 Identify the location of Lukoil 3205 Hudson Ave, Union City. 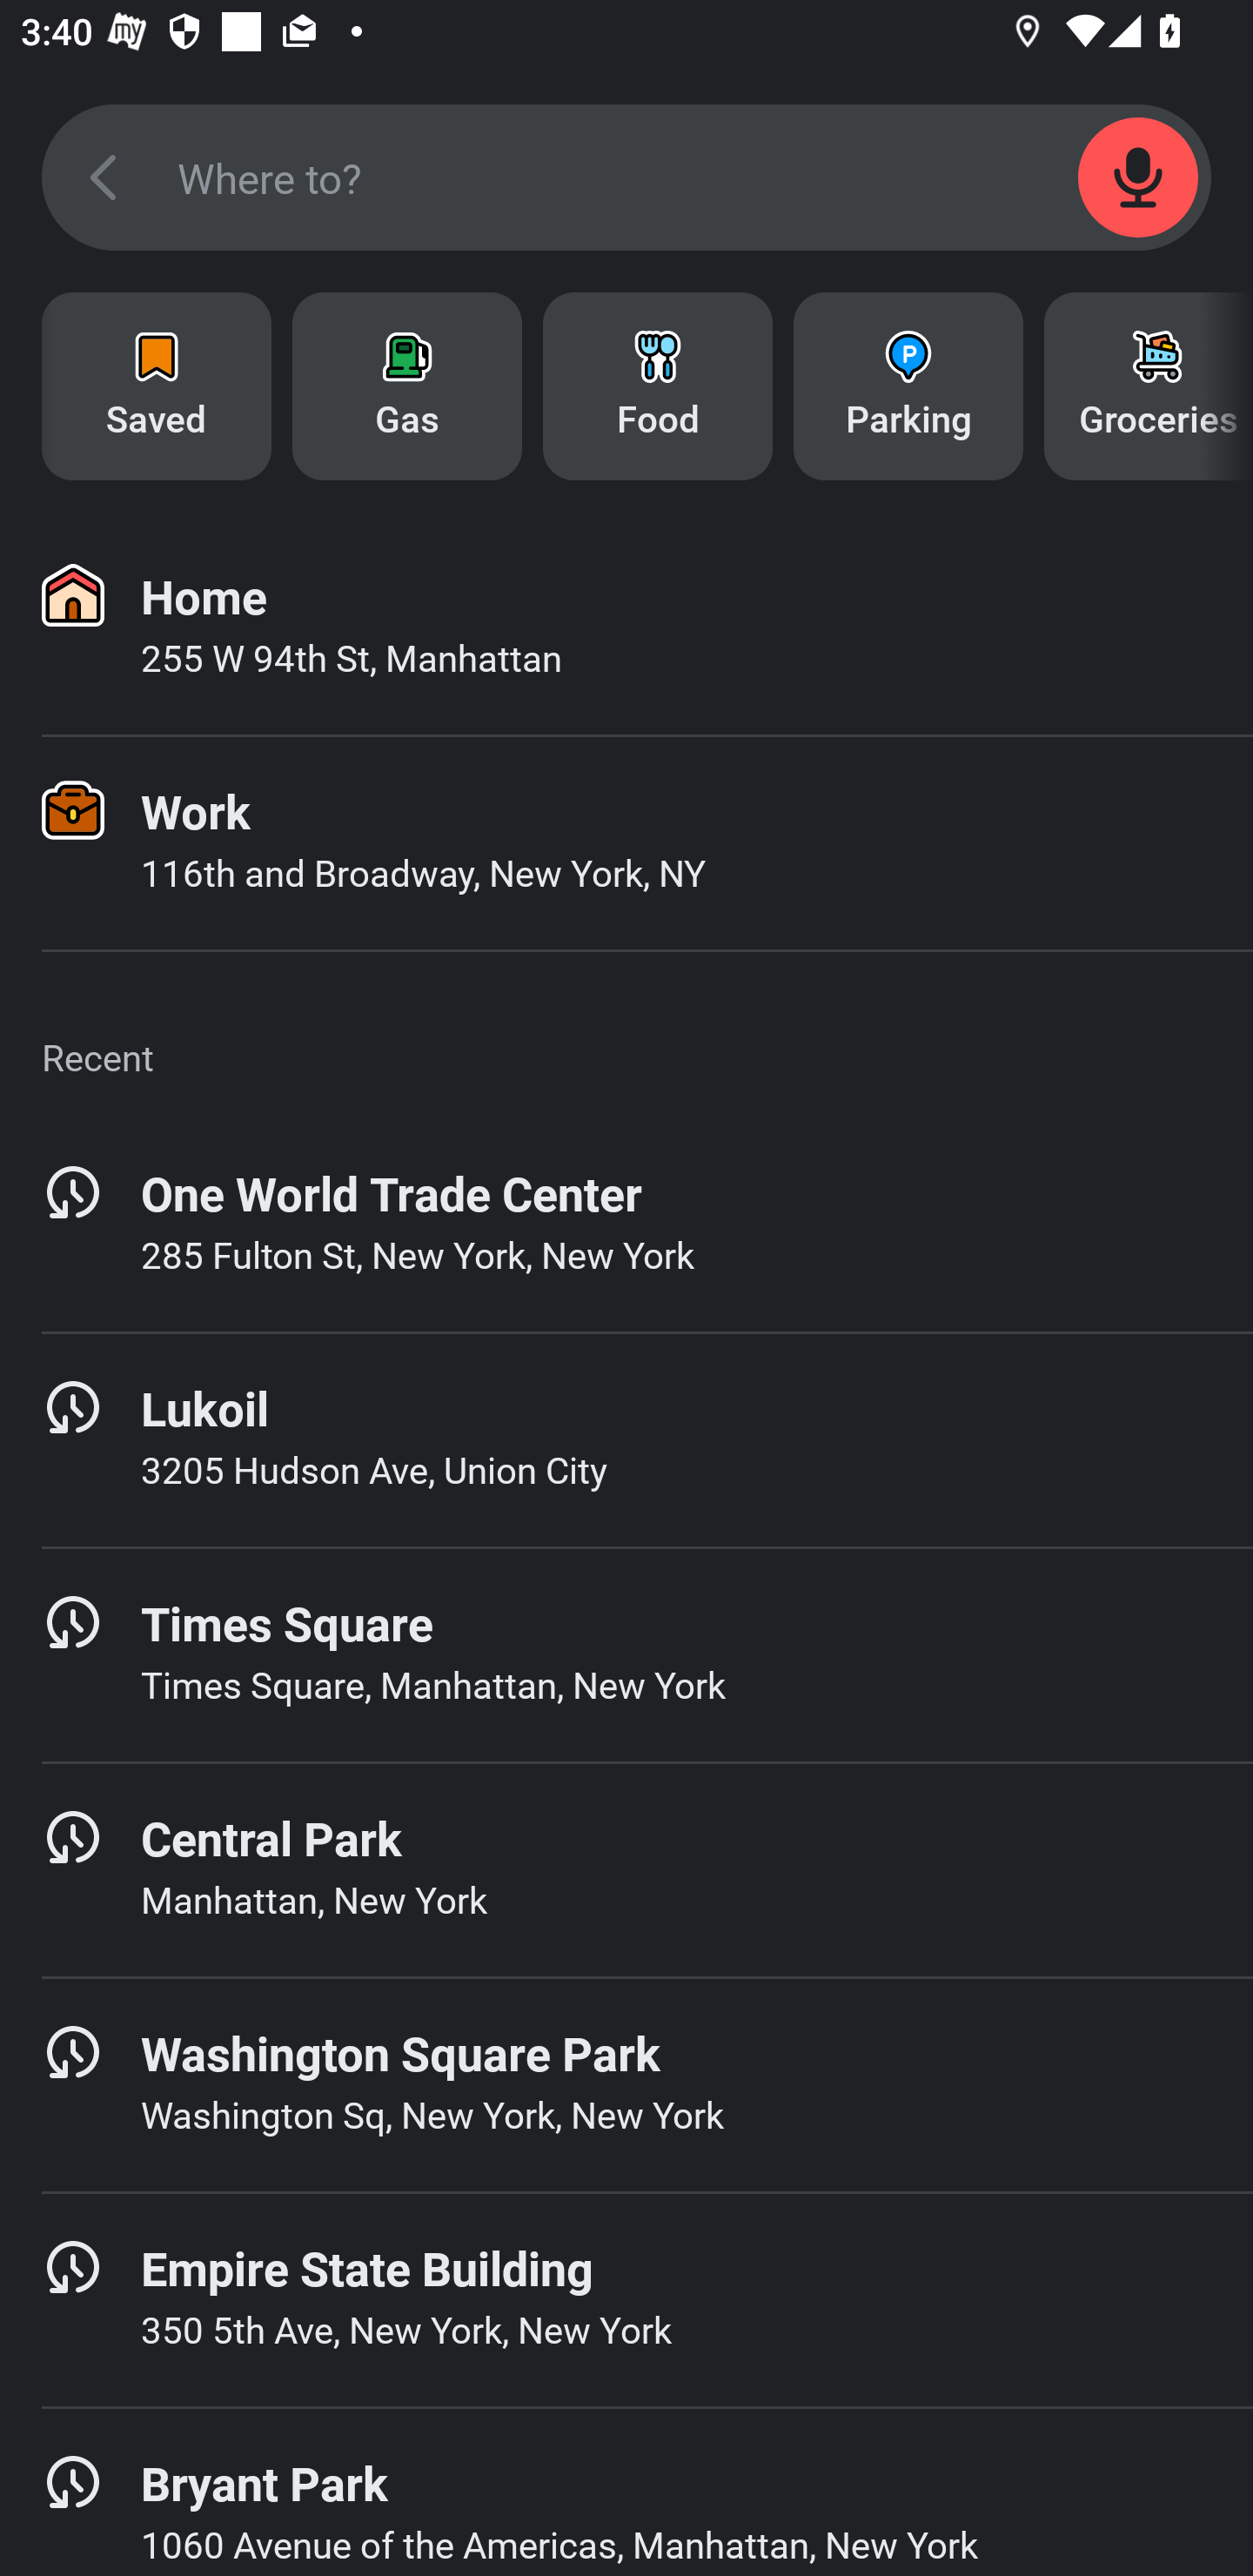
(626, 1439).